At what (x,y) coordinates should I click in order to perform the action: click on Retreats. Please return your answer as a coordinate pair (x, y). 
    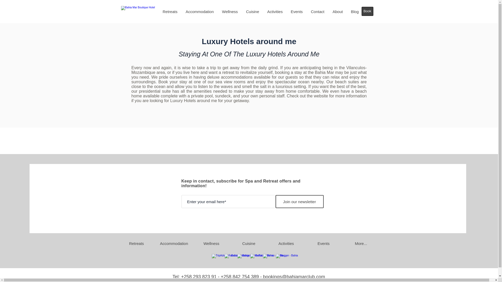
    Looking at the image, I should click on (170, 12).